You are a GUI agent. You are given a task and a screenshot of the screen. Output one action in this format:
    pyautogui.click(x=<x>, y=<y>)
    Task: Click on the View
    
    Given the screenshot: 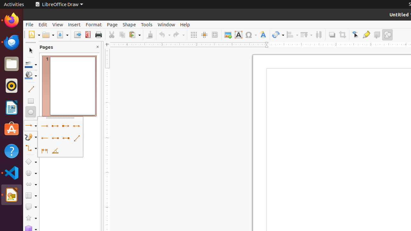 What is the action you would take?
    pyautogui.click(x=58, y=24)
    